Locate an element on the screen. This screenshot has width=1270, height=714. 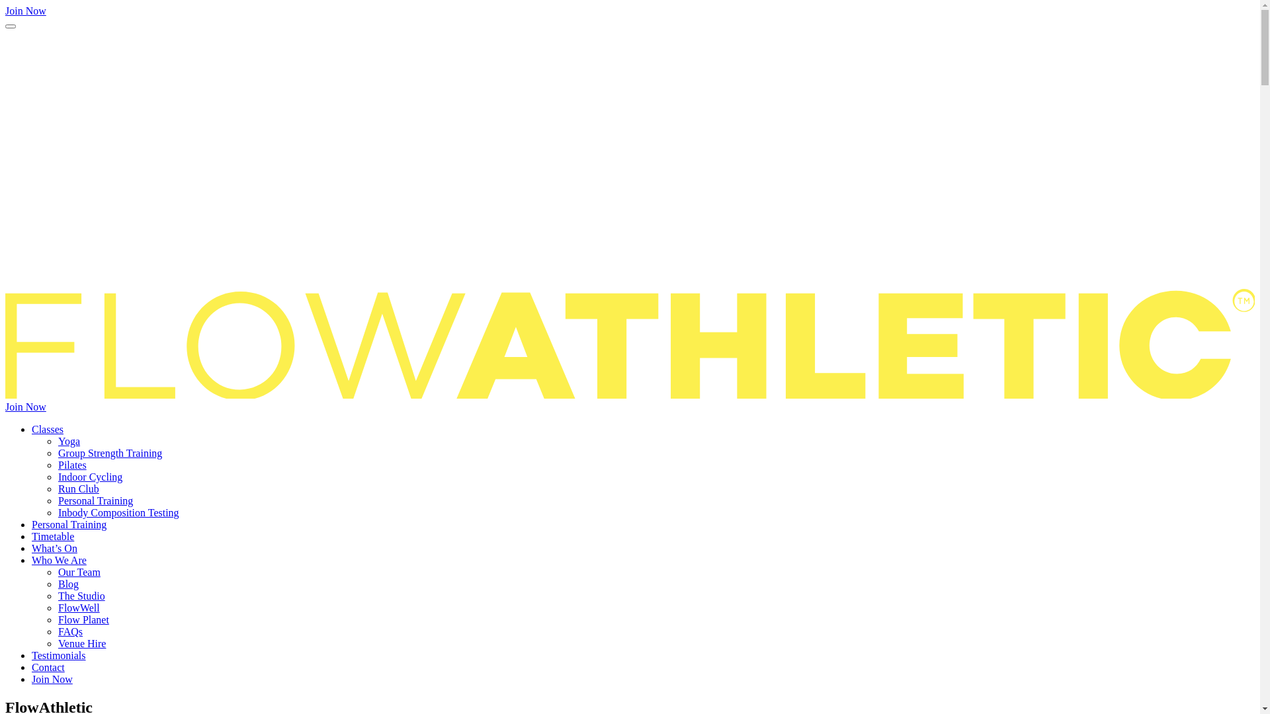
The Studio is located at coordinates (82, 596).